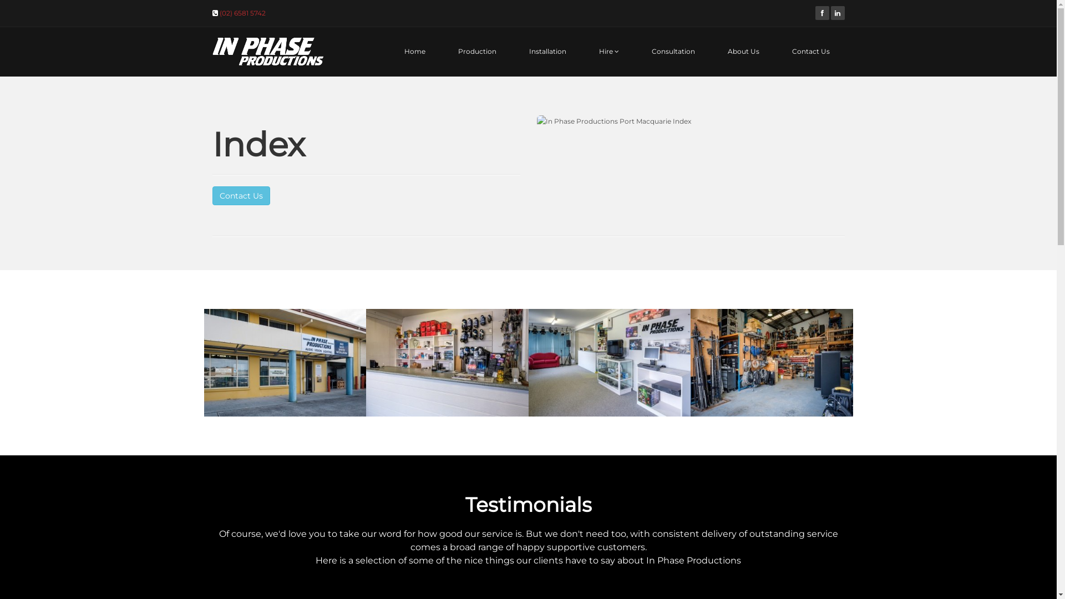 The width and height of the screenshot is (1065, 599). I want to click on Consultation, so click(673, 52).